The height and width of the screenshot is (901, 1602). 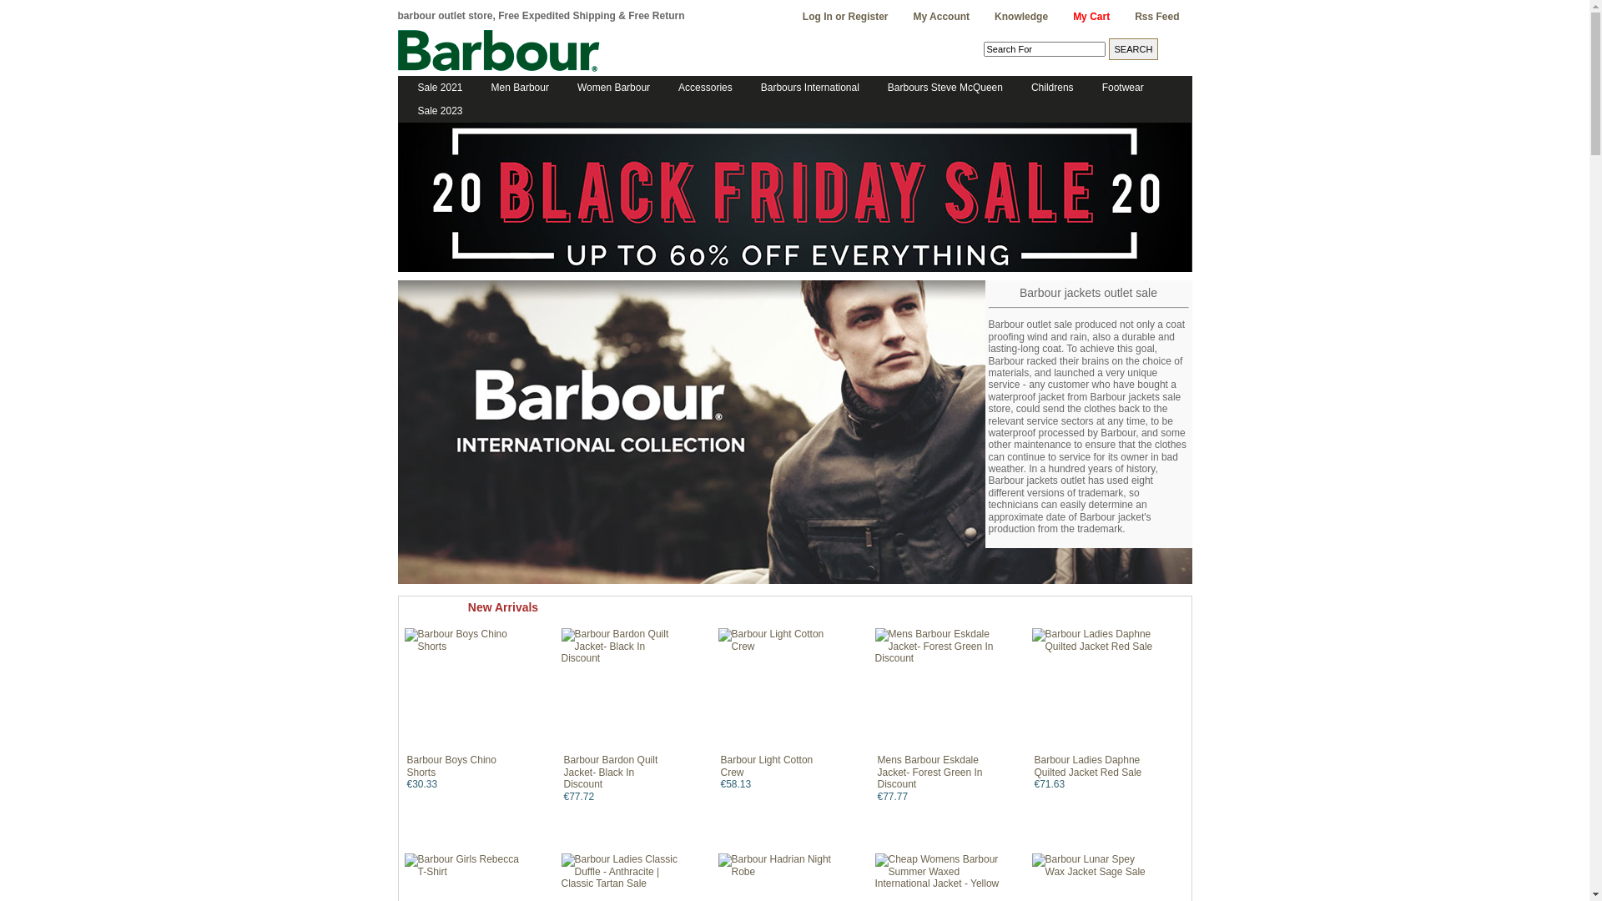 What do you see at coordinates (794, 269) in the screenshot?
I see `black friday barbour` at bounding box center [794, 269].